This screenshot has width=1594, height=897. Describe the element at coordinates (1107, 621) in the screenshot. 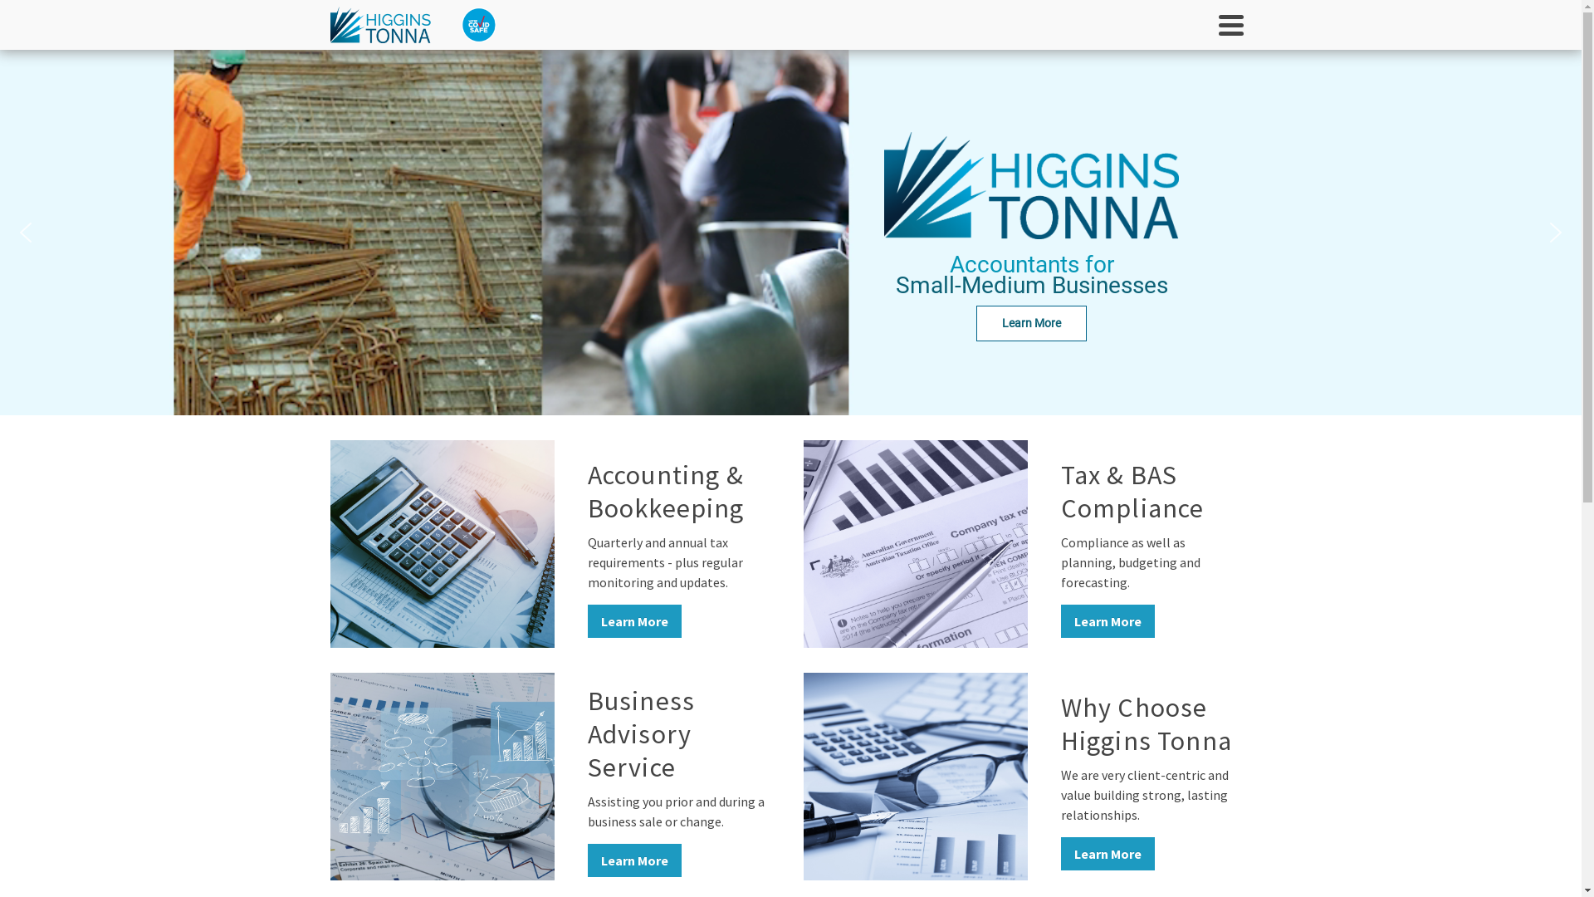

I see `Learn More` at that location.